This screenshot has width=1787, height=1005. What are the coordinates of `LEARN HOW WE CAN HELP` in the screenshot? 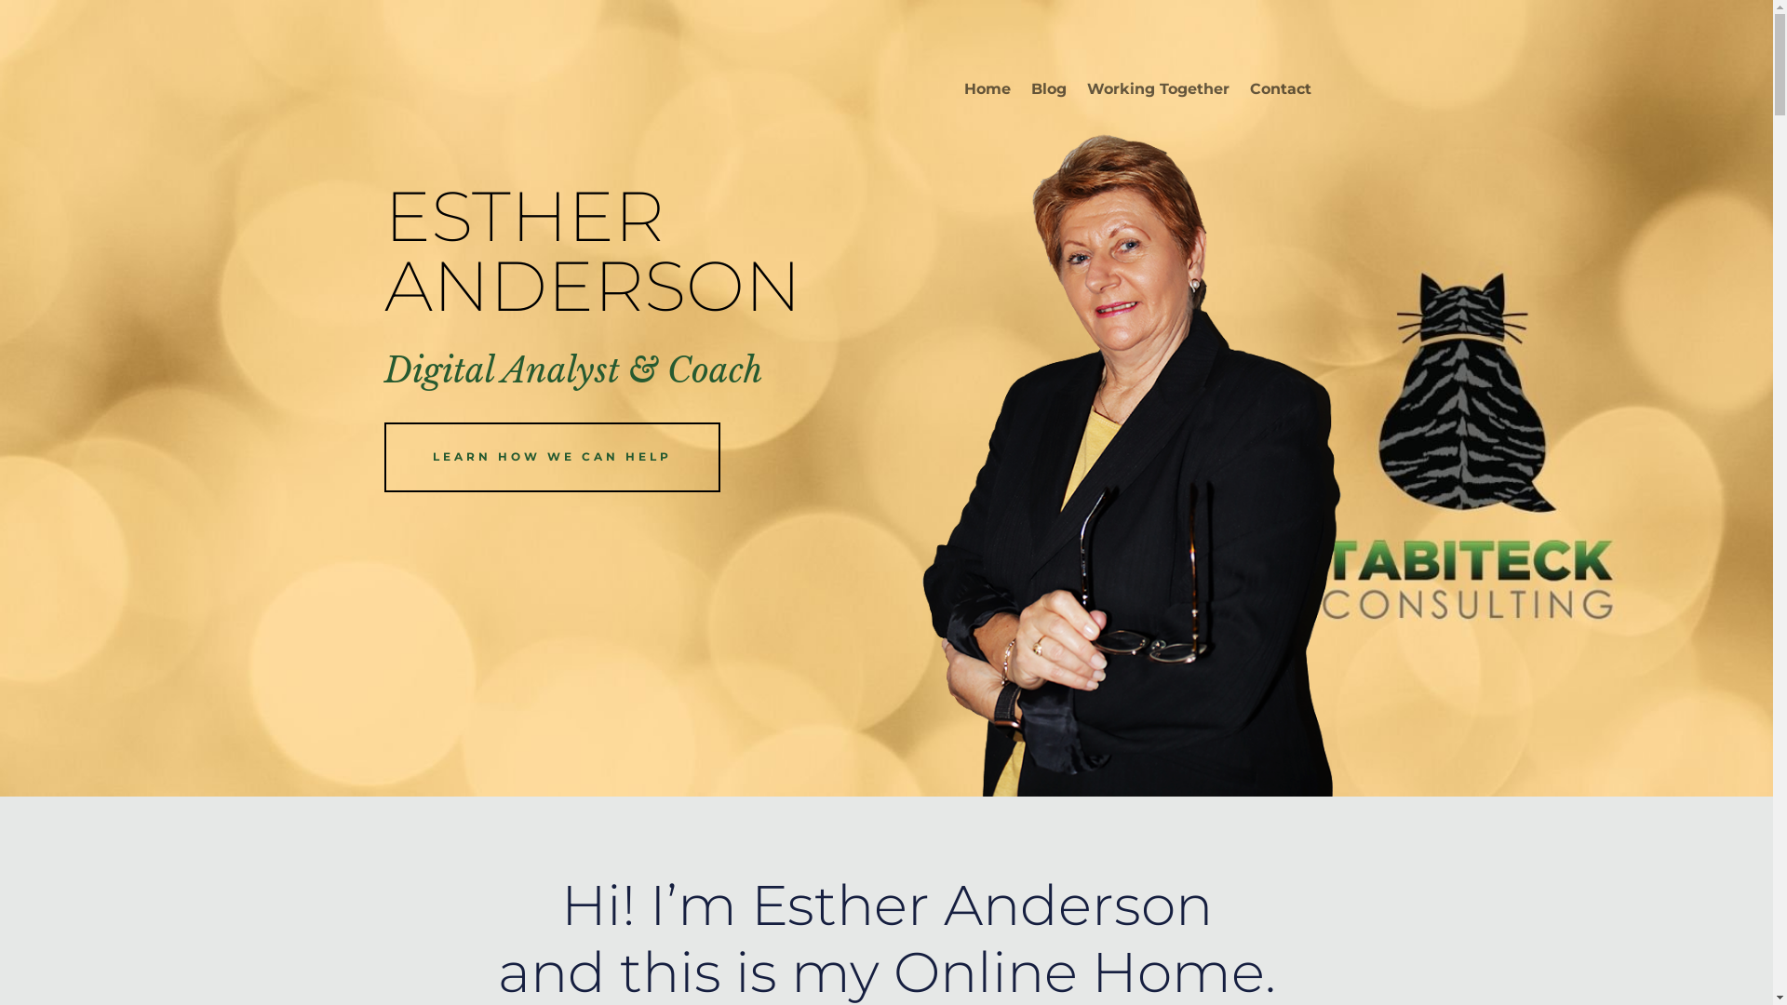 It's located at (551, 457).